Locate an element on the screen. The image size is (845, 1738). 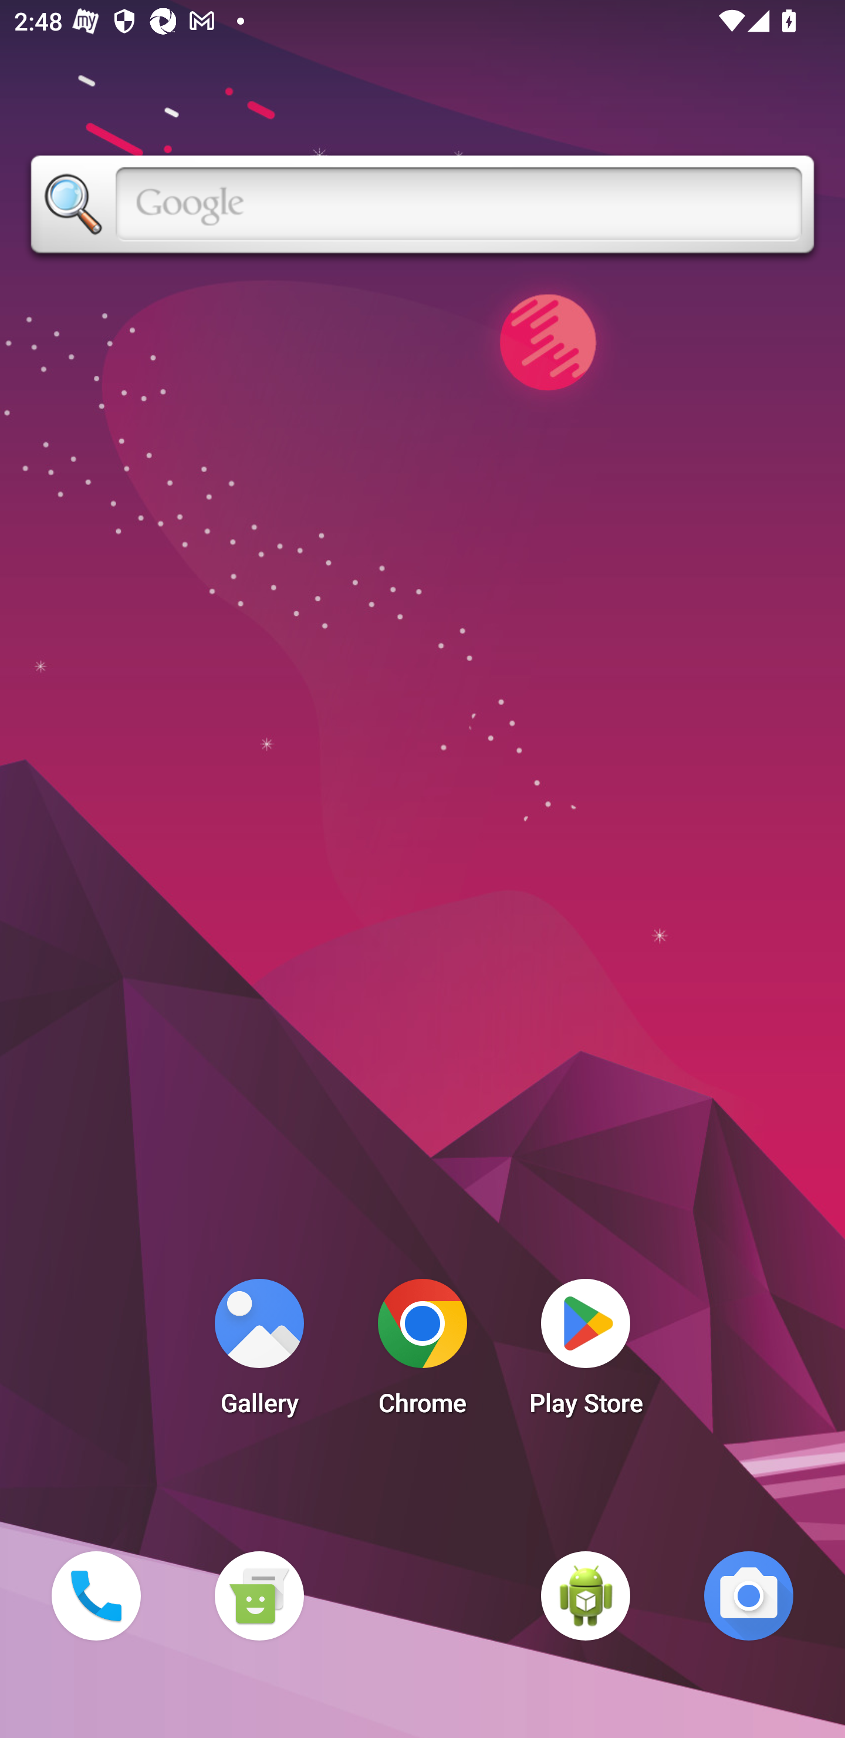
Play Store is located at coordinates (586, 1353).